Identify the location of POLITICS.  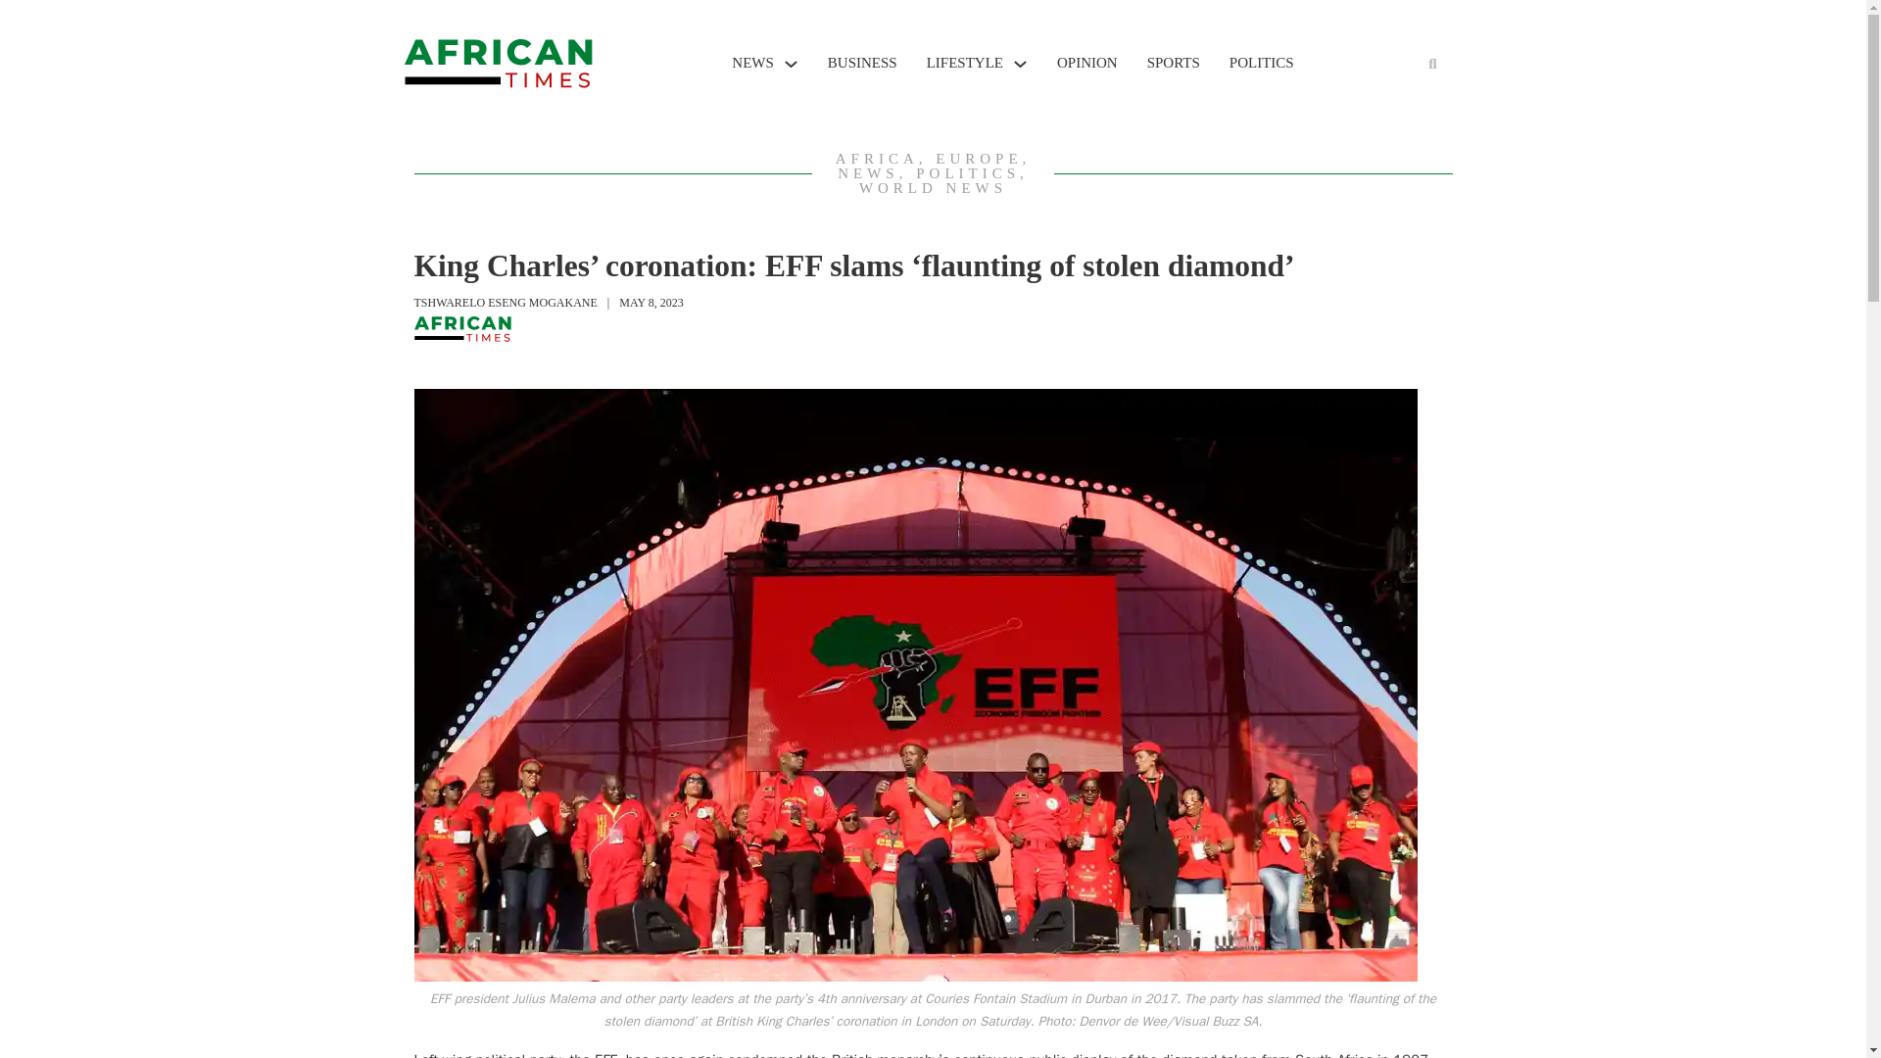
(1262, 63).